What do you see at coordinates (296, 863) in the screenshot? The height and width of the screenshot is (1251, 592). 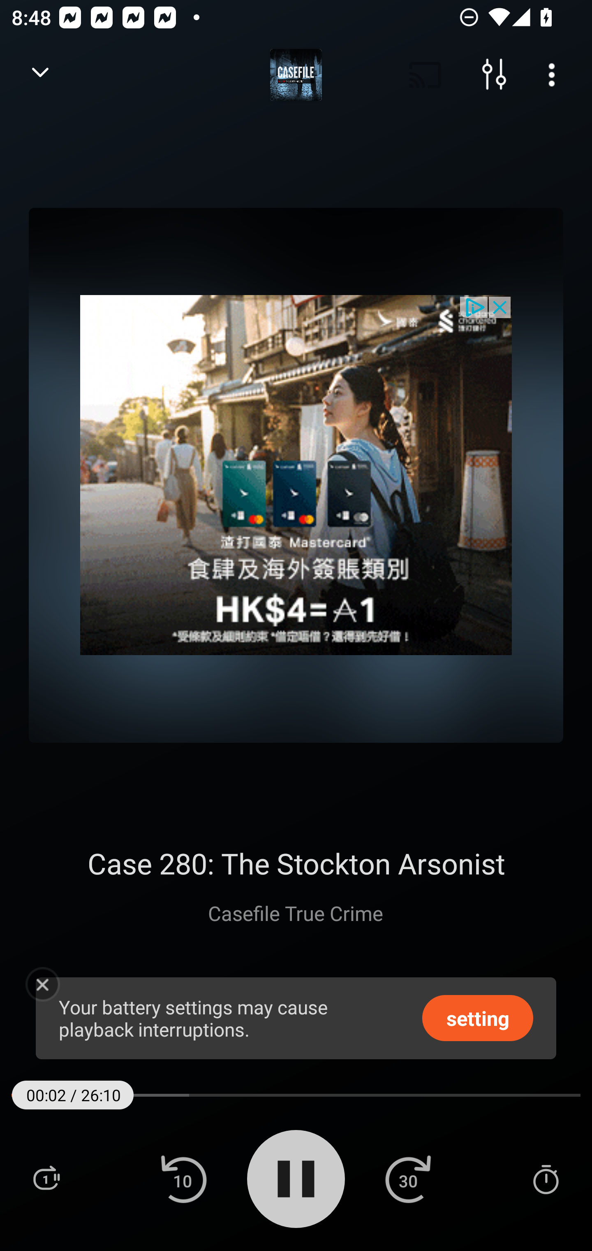 I see `Case 280: The Stockton Arsonist` at bounding box center [296, 863].